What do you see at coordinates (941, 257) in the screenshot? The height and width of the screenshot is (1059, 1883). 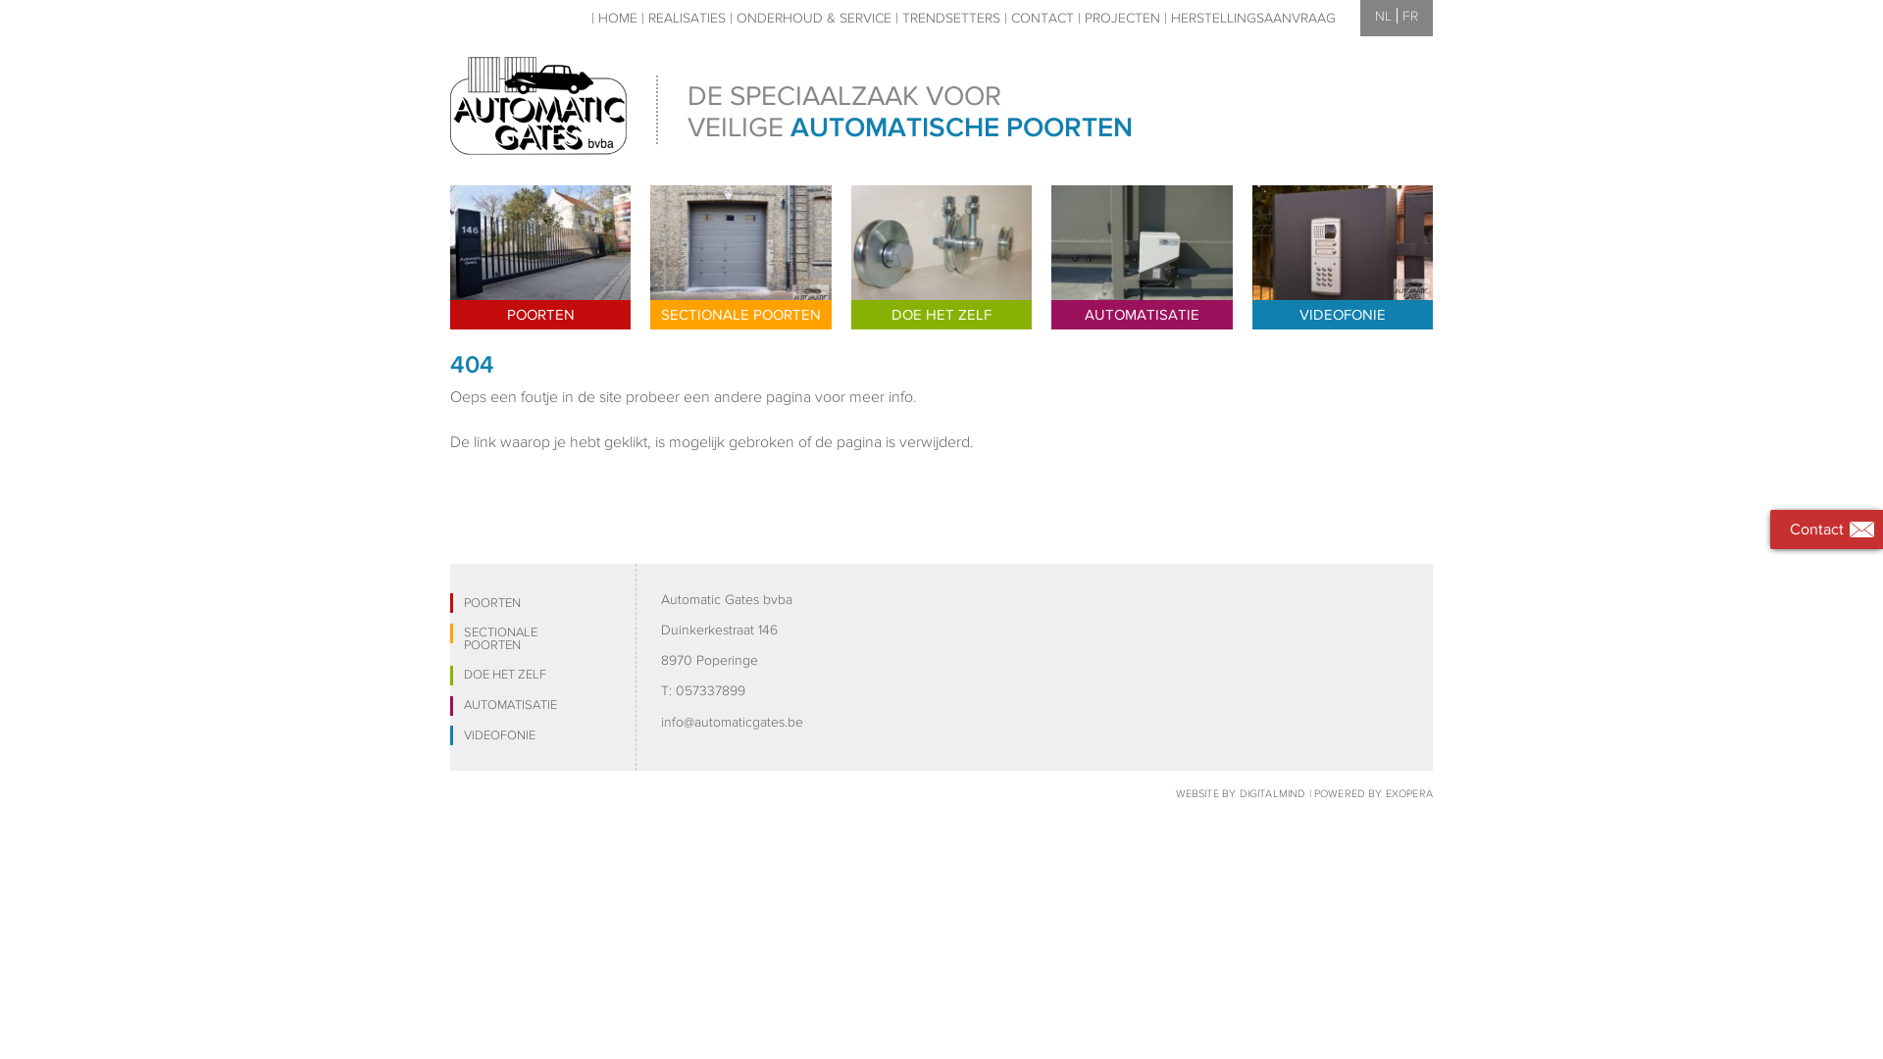 I see `DOE HET ZELF
 ` at bounding box center [941, 257].